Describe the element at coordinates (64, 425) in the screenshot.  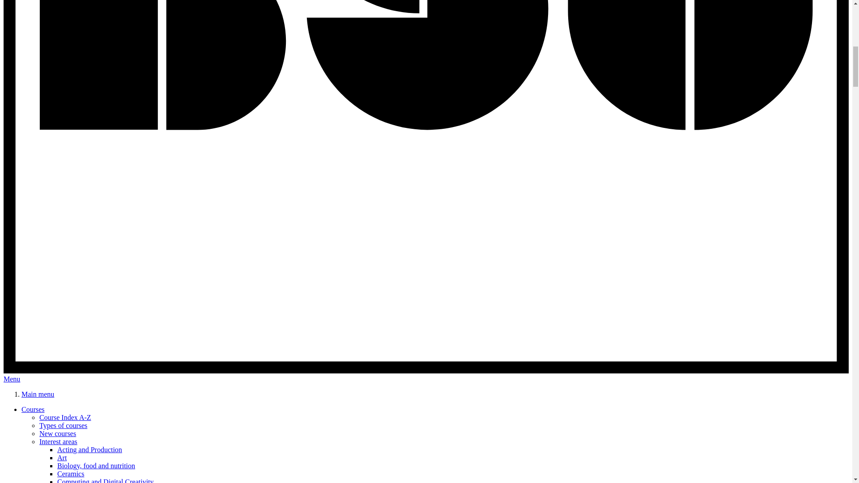
I see `Types of courses` at that location.